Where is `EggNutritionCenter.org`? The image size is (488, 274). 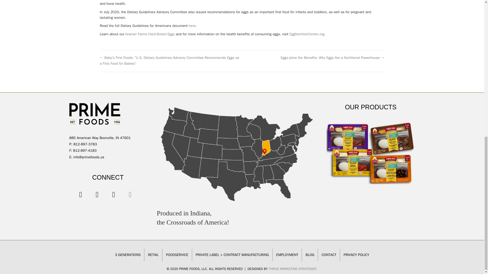 EggNutritionCenter.org is located at coordinates (307, 34).